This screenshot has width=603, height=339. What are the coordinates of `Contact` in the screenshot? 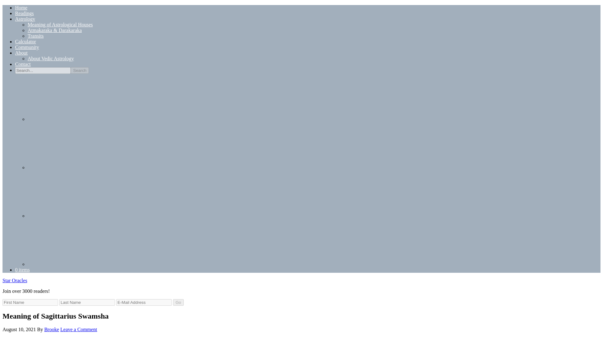 It's located at (23, 64).